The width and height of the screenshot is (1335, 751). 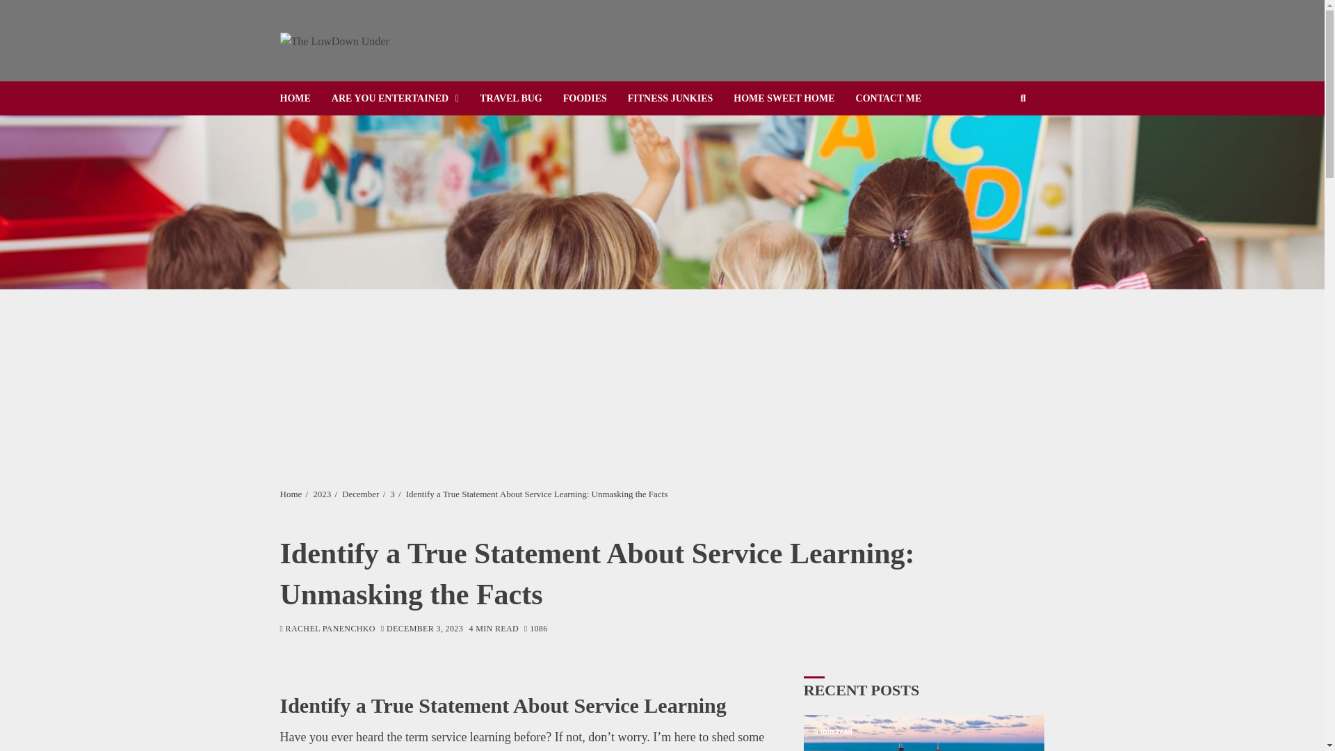 I want to click on FOODIES, so click(x=595, y=98).